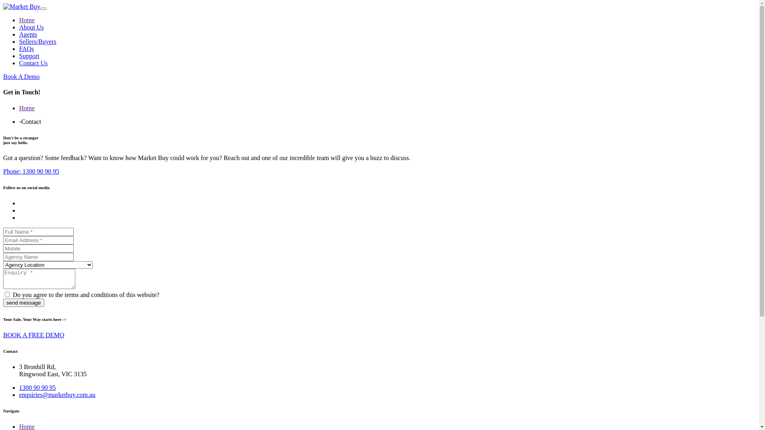 Image resolution: width=765 pixels, height=430 pixels. Describe the element at coordinates (33, 63) in the screenshot. I see `Contact Us` at that location.